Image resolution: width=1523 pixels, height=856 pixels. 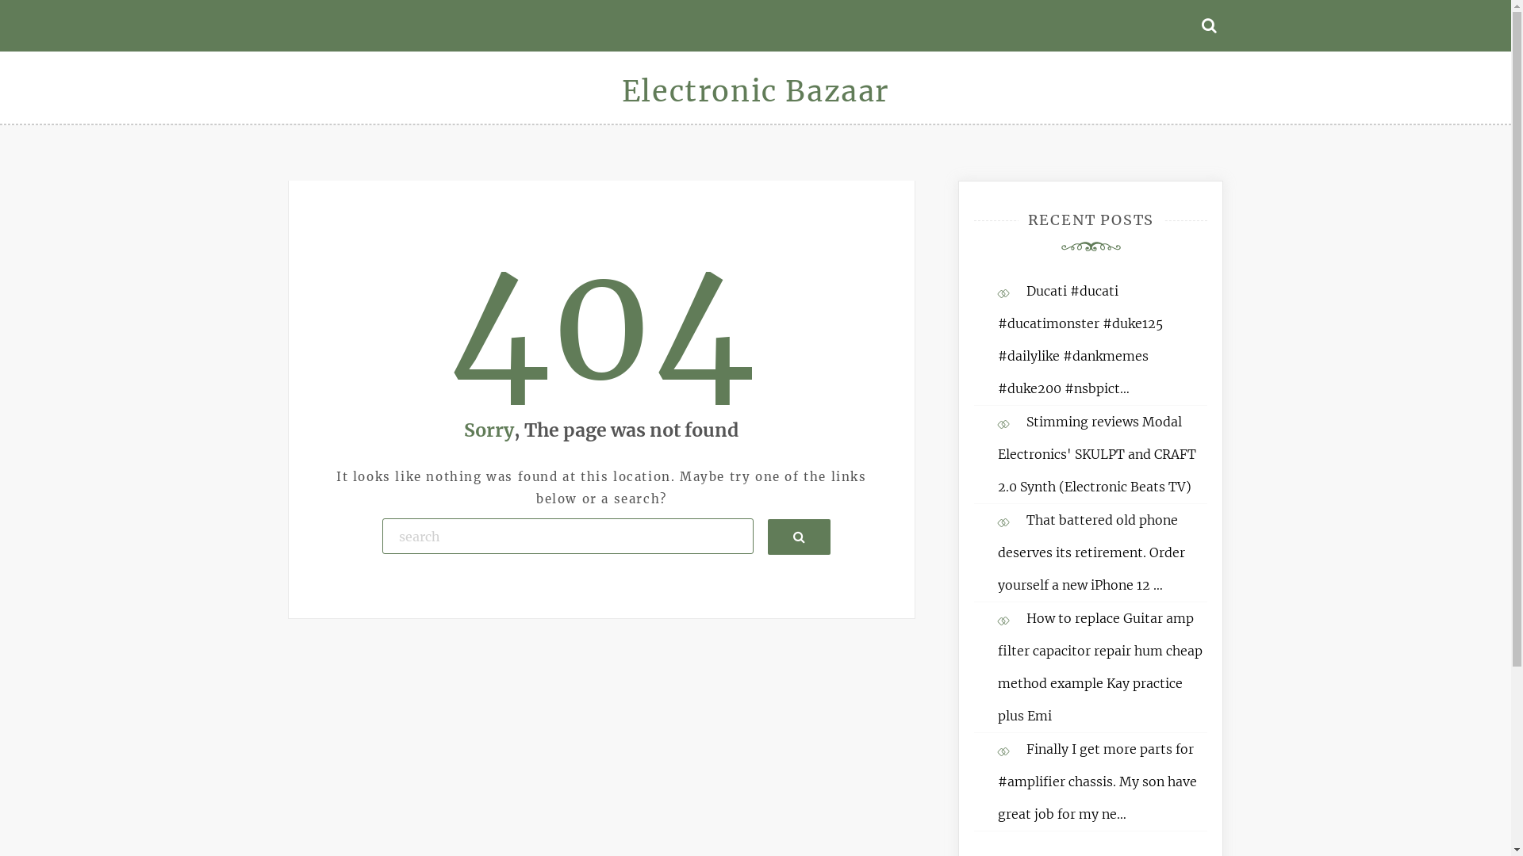 I want to click on Search, so click(x=800, y=536).